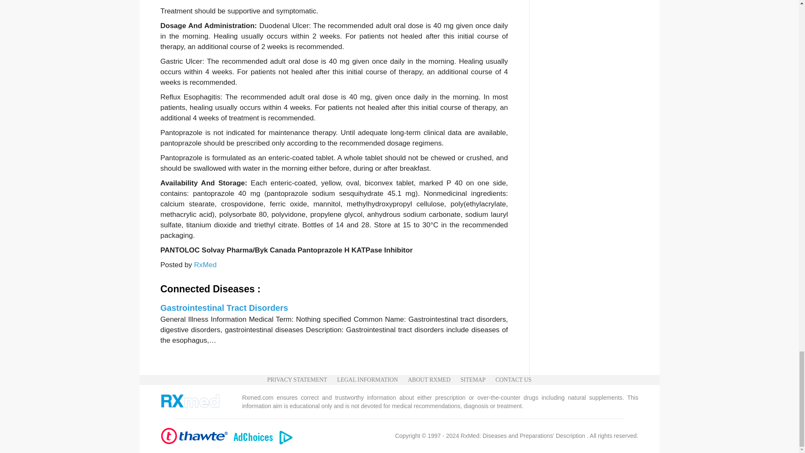 The height and width of the screenshot is (453, 805). Describe the element at coordinates (297, 380) in the screenshot. I see `PRIVACY STATEMENT` at that location.